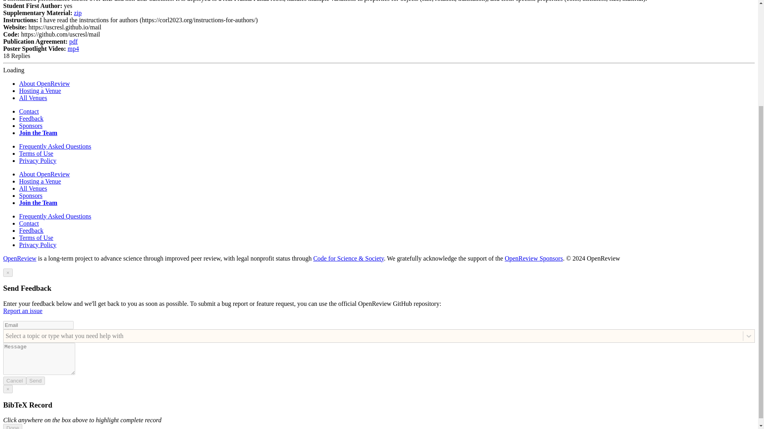 The width and height of the screenshot is (764, 429). I want to click on Download Supplementary Material, so click(78, 13).